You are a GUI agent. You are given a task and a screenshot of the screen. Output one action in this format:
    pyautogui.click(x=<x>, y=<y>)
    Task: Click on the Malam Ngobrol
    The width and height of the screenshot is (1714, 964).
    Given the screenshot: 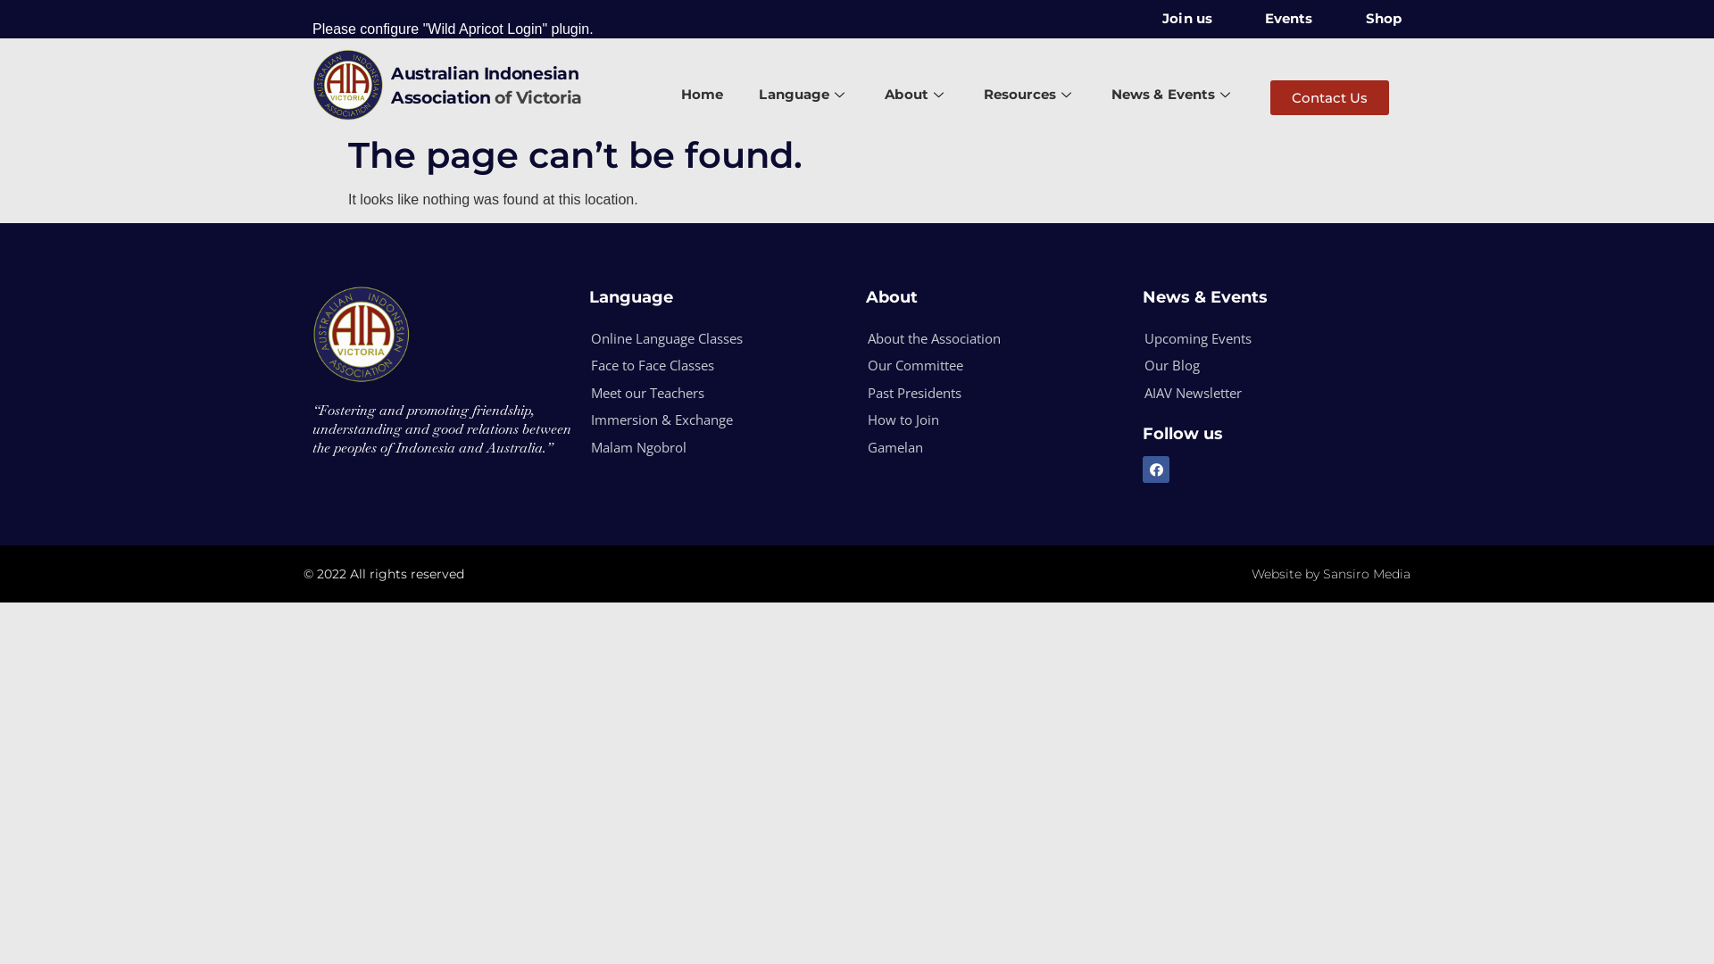 What is the action you would take?
    pyautogui.click(x=707, y=448)
    